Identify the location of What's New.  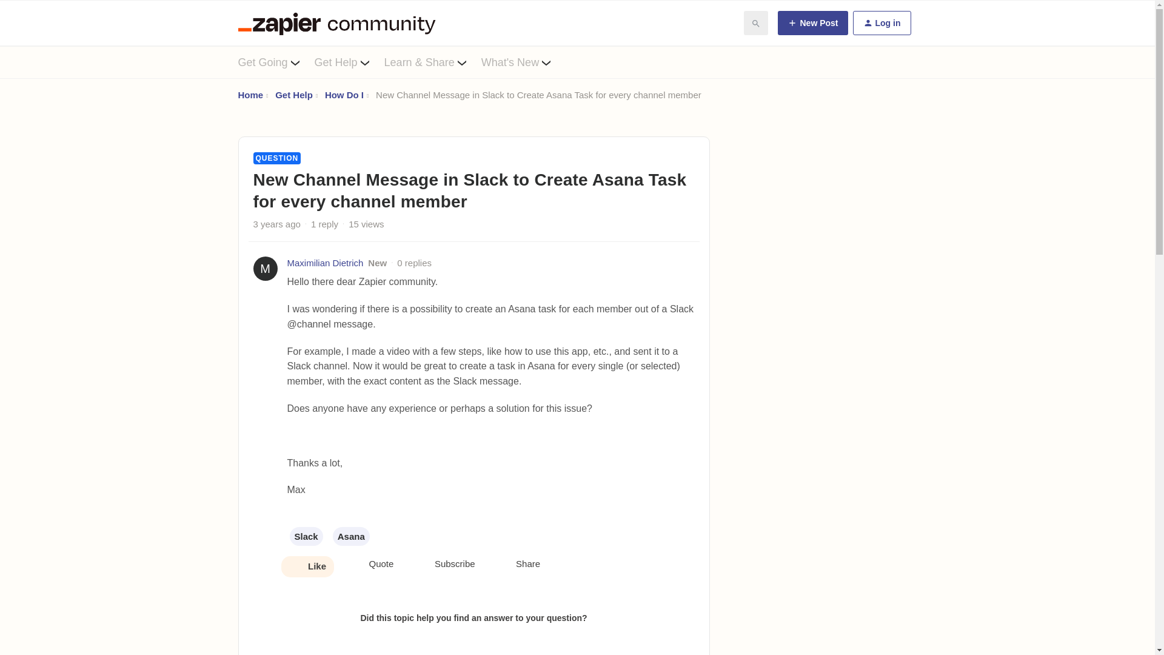
(524, 62).